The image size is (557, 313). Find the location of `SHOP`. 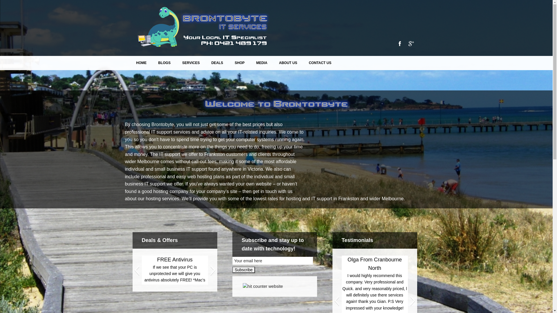

SHOP is located at coordinates (240, 63).